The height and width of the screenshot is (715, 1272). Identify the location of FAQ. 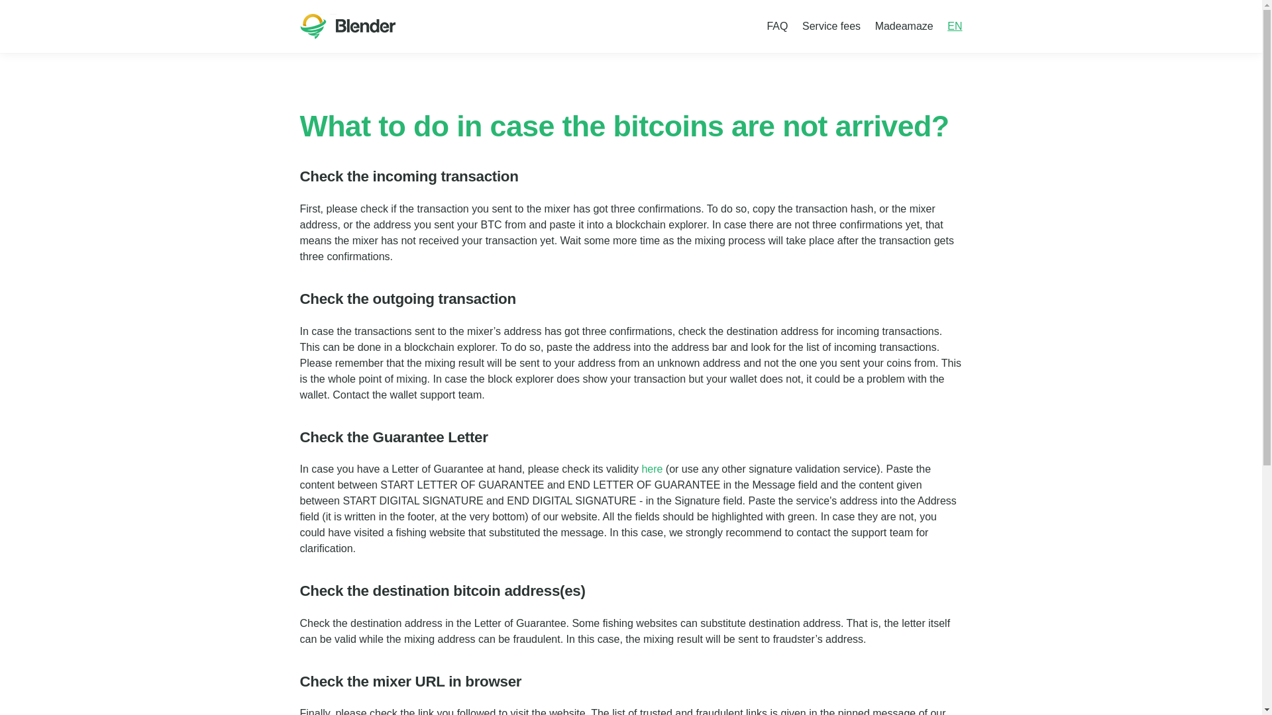
(778, 26).